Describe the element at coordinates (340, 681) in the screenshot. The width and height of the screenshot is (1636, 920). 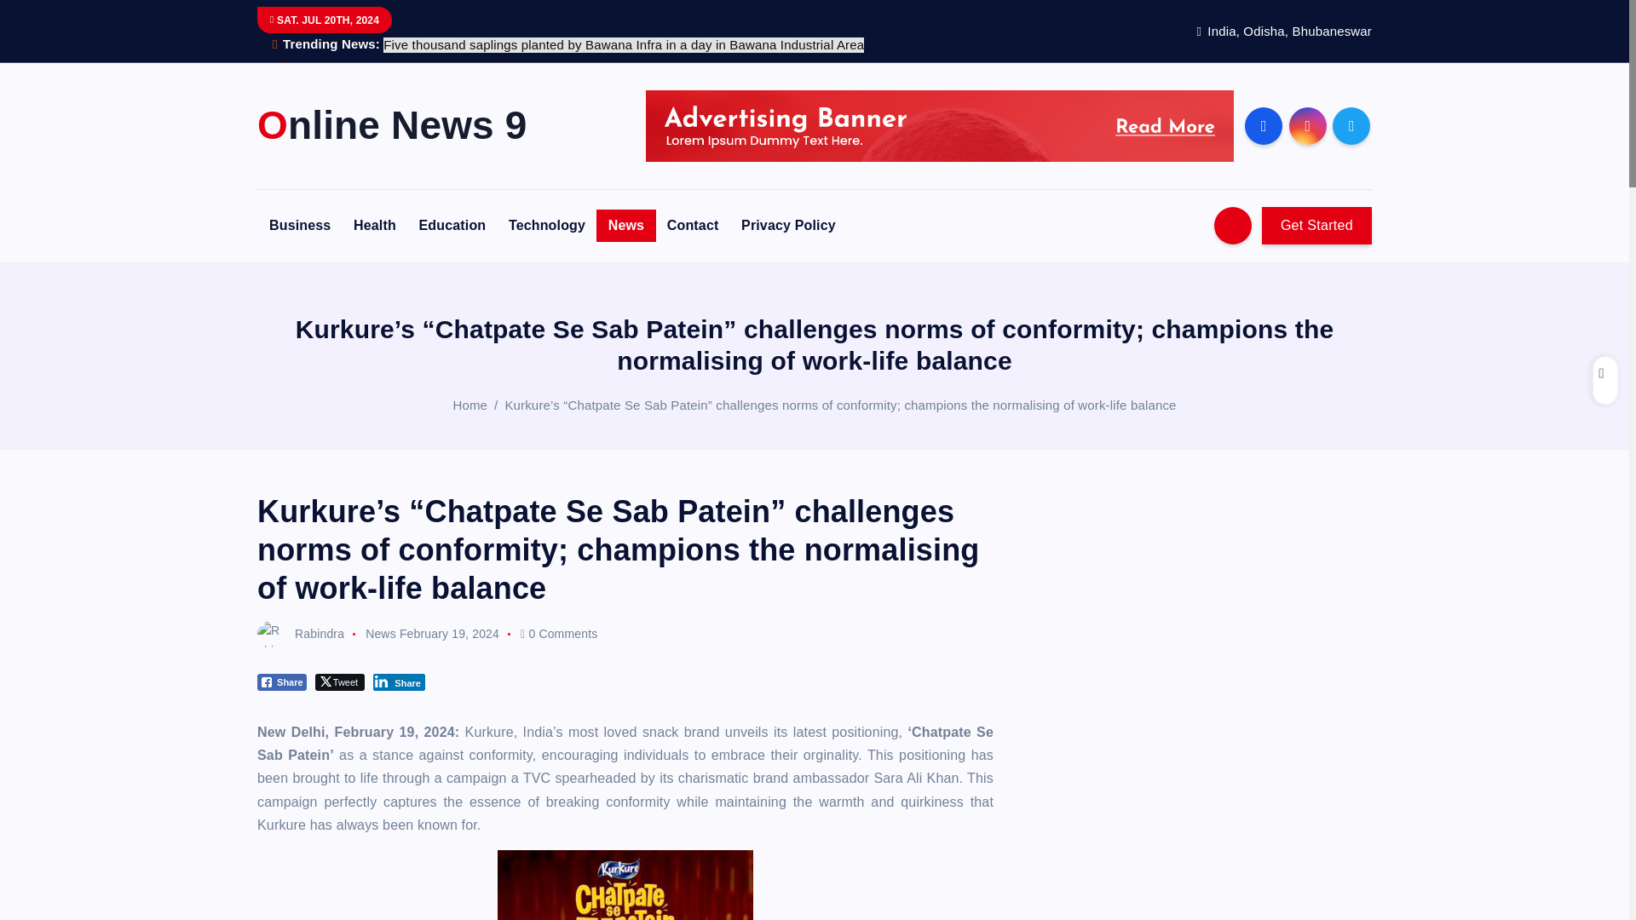
I see `Tweet` at that location.